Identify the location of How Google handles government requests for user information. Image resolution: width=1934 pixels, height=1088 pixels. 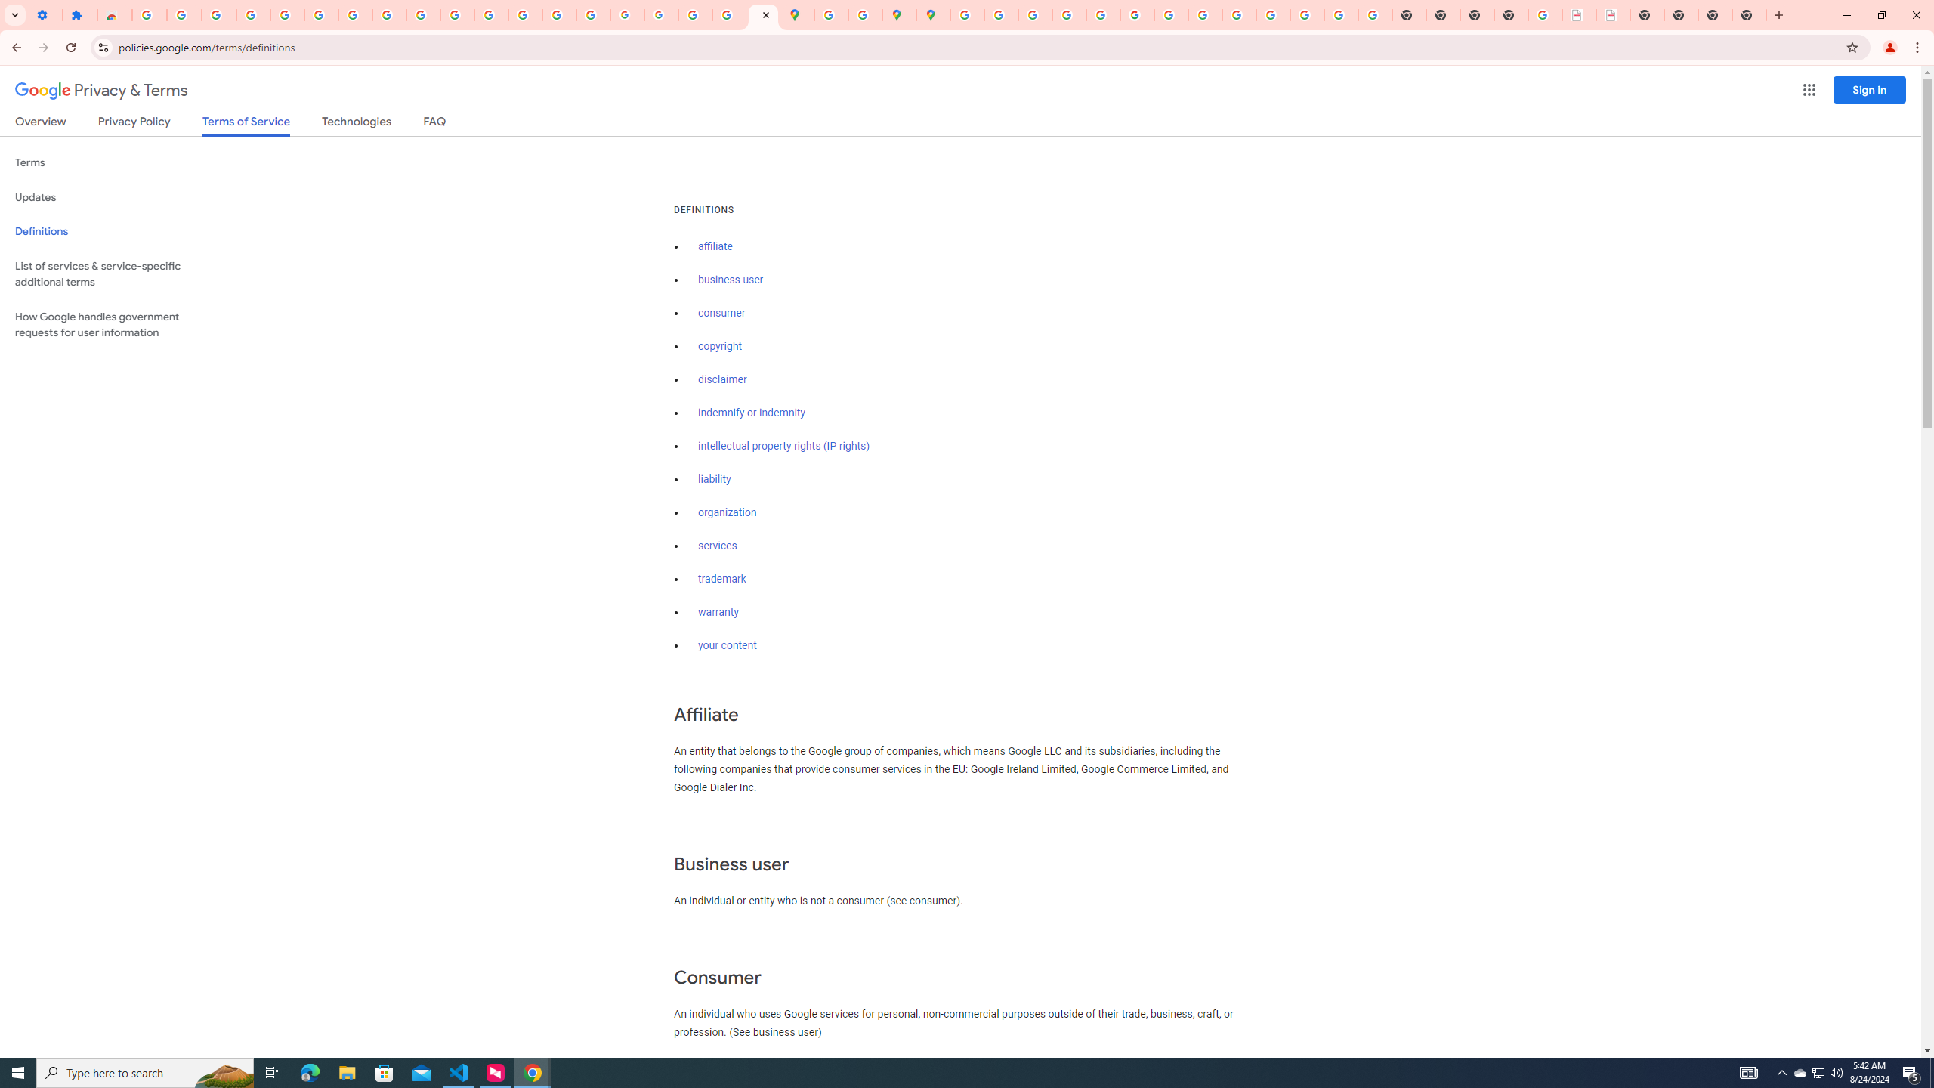
(115, 325).